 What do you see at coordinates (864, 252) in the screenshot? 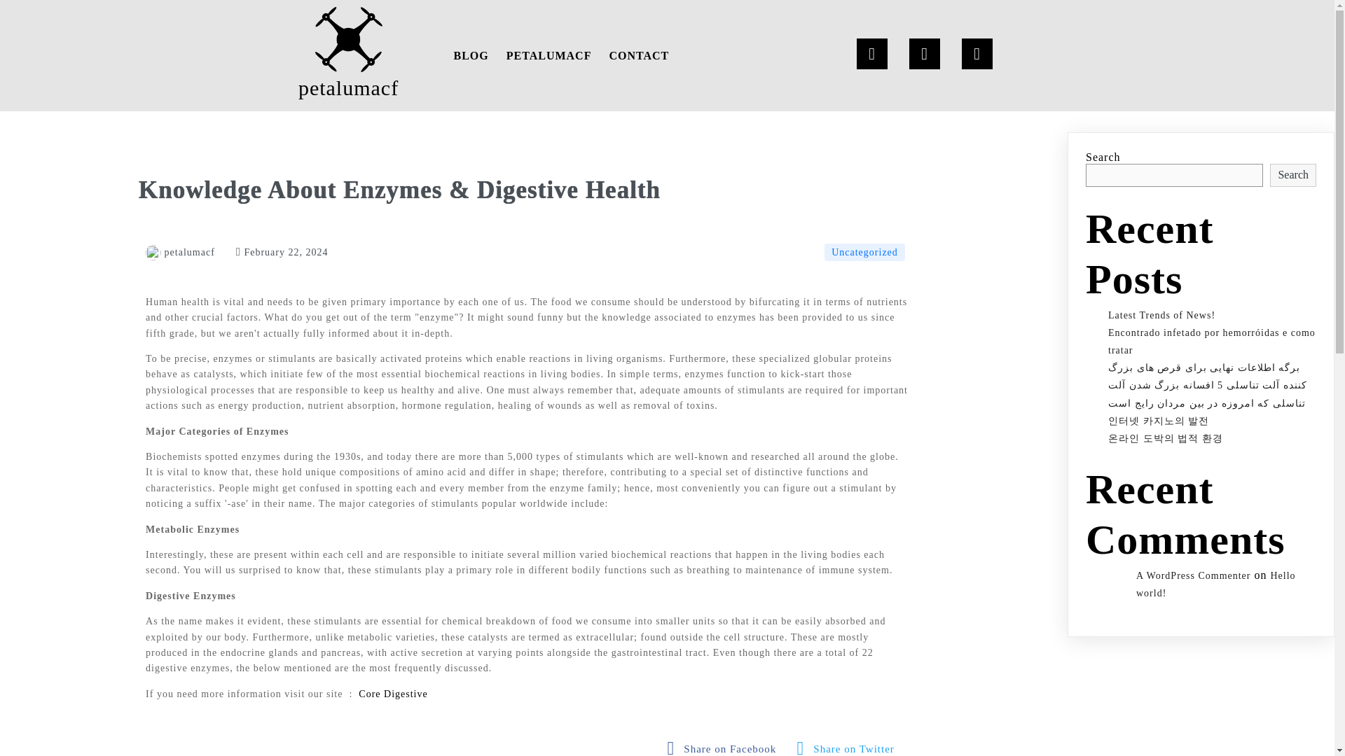
I see `Uncategorized` at bounding box center [864, 252].